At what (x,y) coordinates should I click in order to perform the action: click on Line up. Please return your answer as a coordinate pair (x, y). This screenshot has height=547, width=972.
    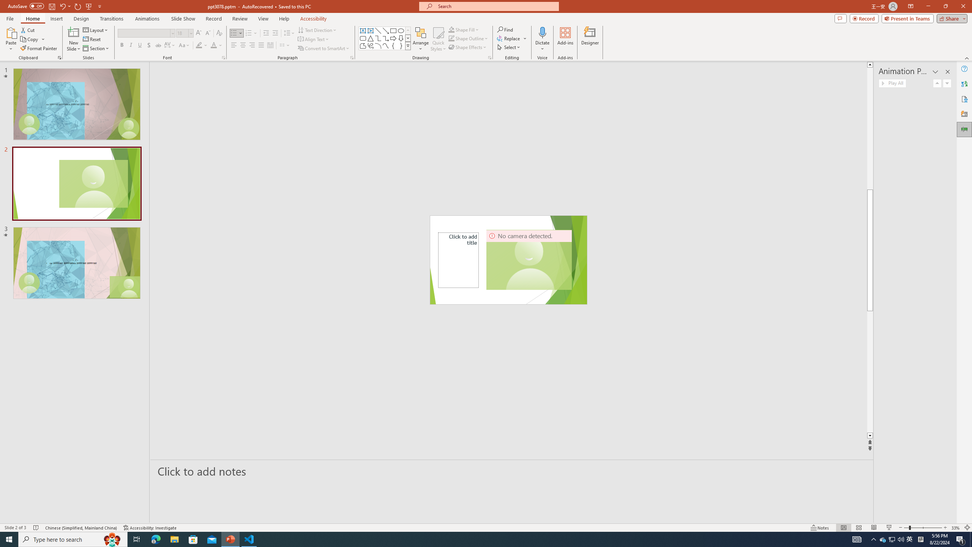
    Looking at the image, I should click on (869, 65).